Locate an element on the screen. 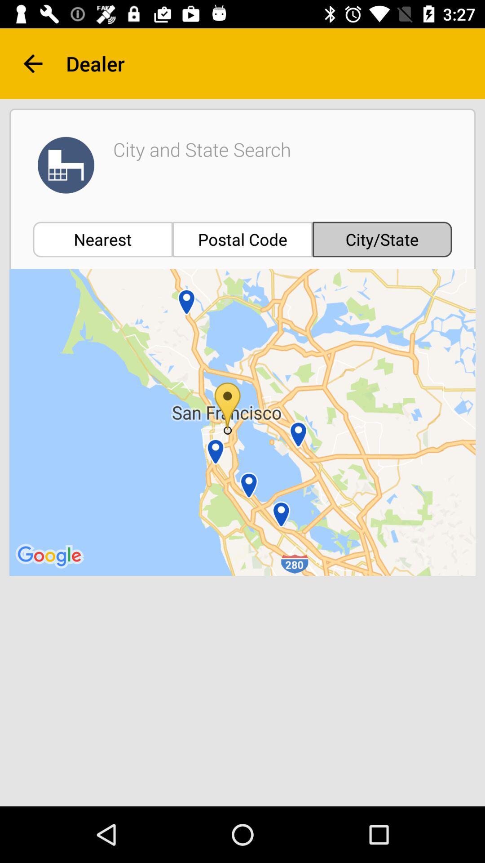  click the icon next to the dealer item is located at coordinates (33, 64).